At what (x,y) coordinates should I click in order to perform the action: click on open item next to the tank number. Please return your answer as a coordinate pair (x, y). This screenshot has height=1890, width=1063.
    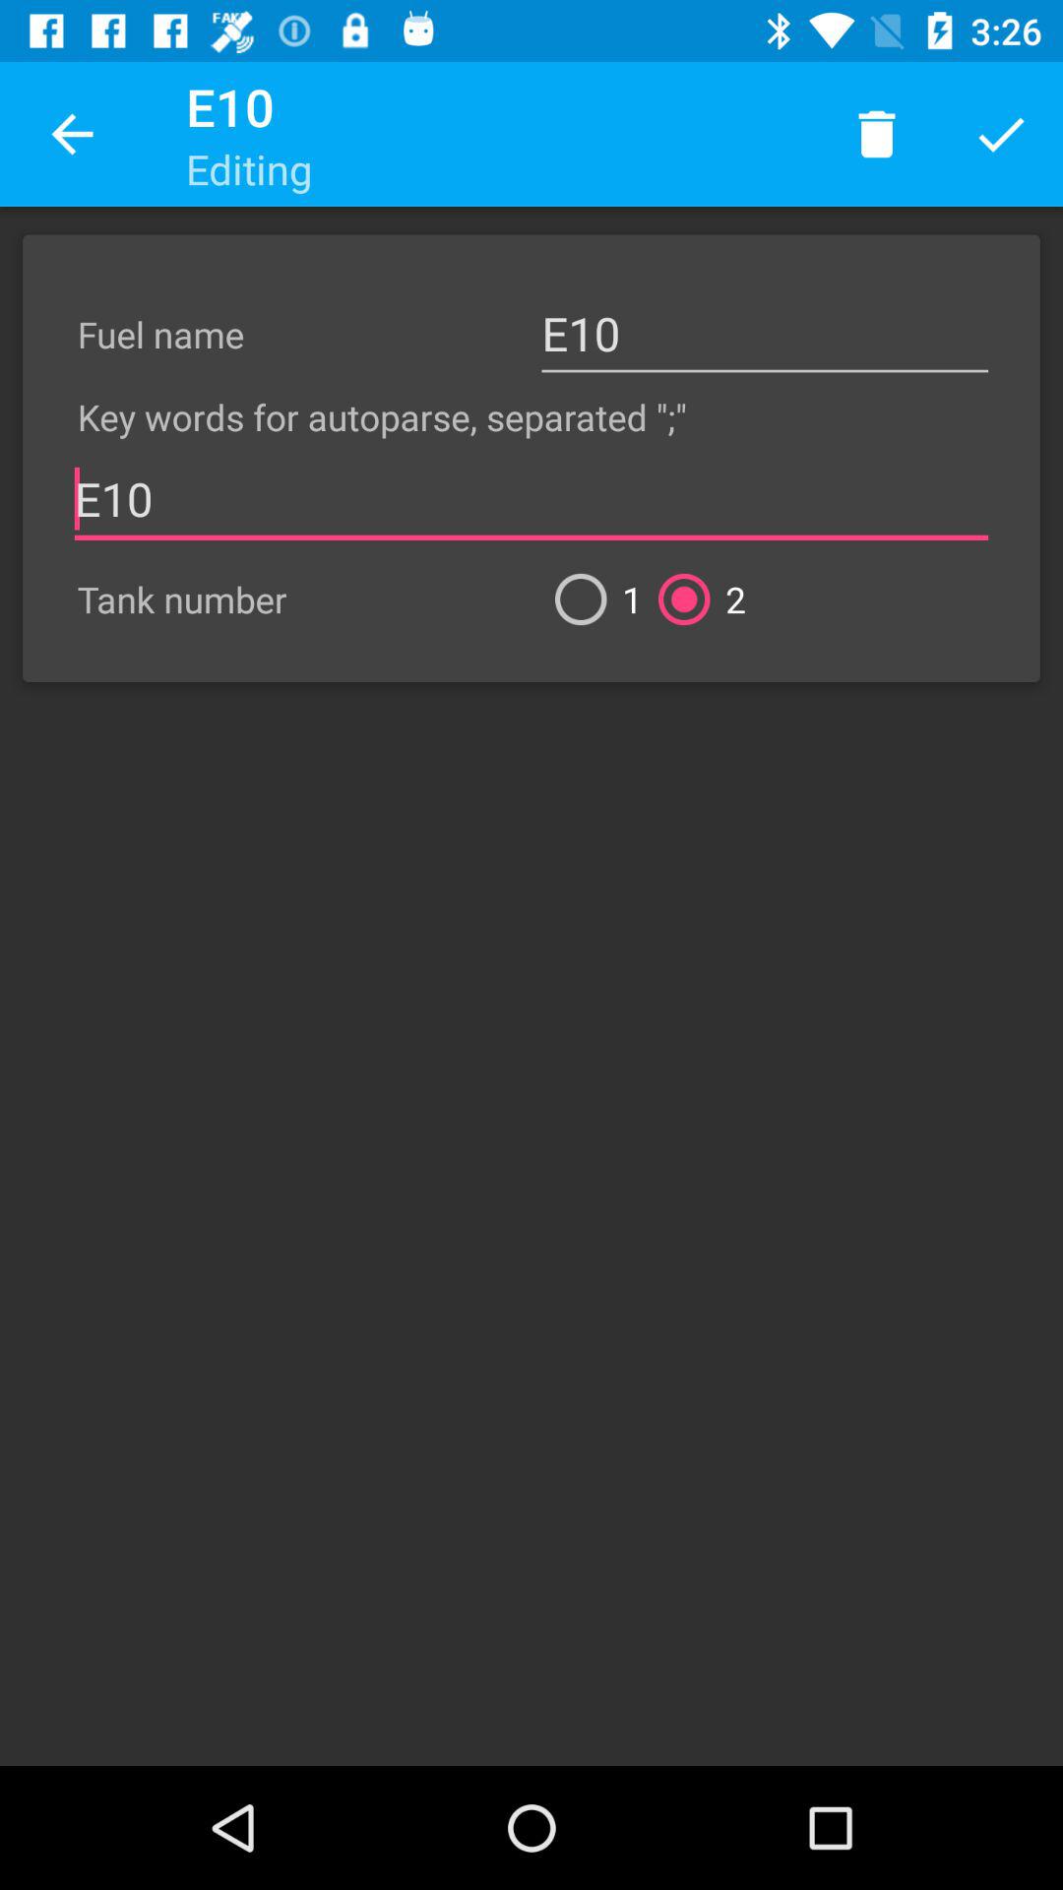
    Looking at the image, I should click on (591, 598).